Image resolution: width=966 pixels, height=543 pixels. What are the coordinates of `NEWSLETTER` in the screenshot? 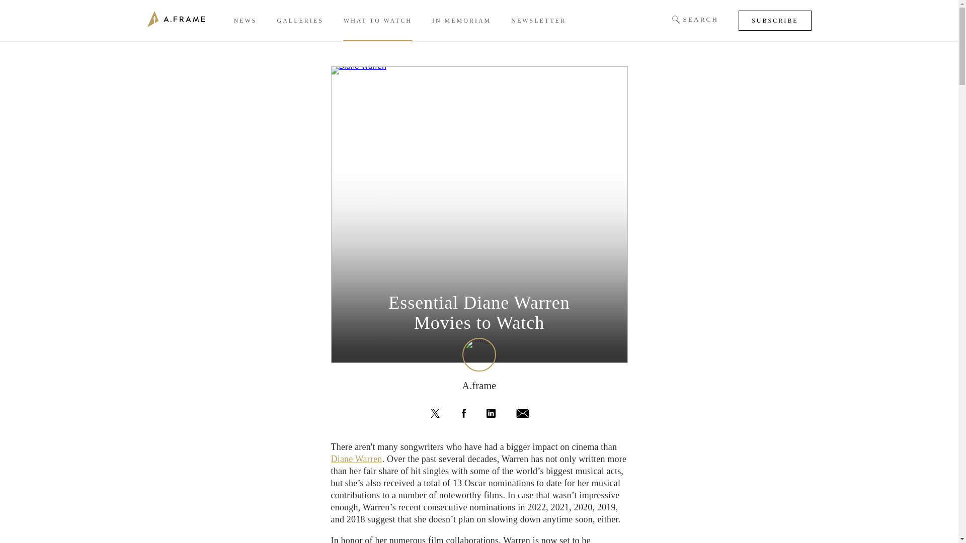 It's located at (538, 21).